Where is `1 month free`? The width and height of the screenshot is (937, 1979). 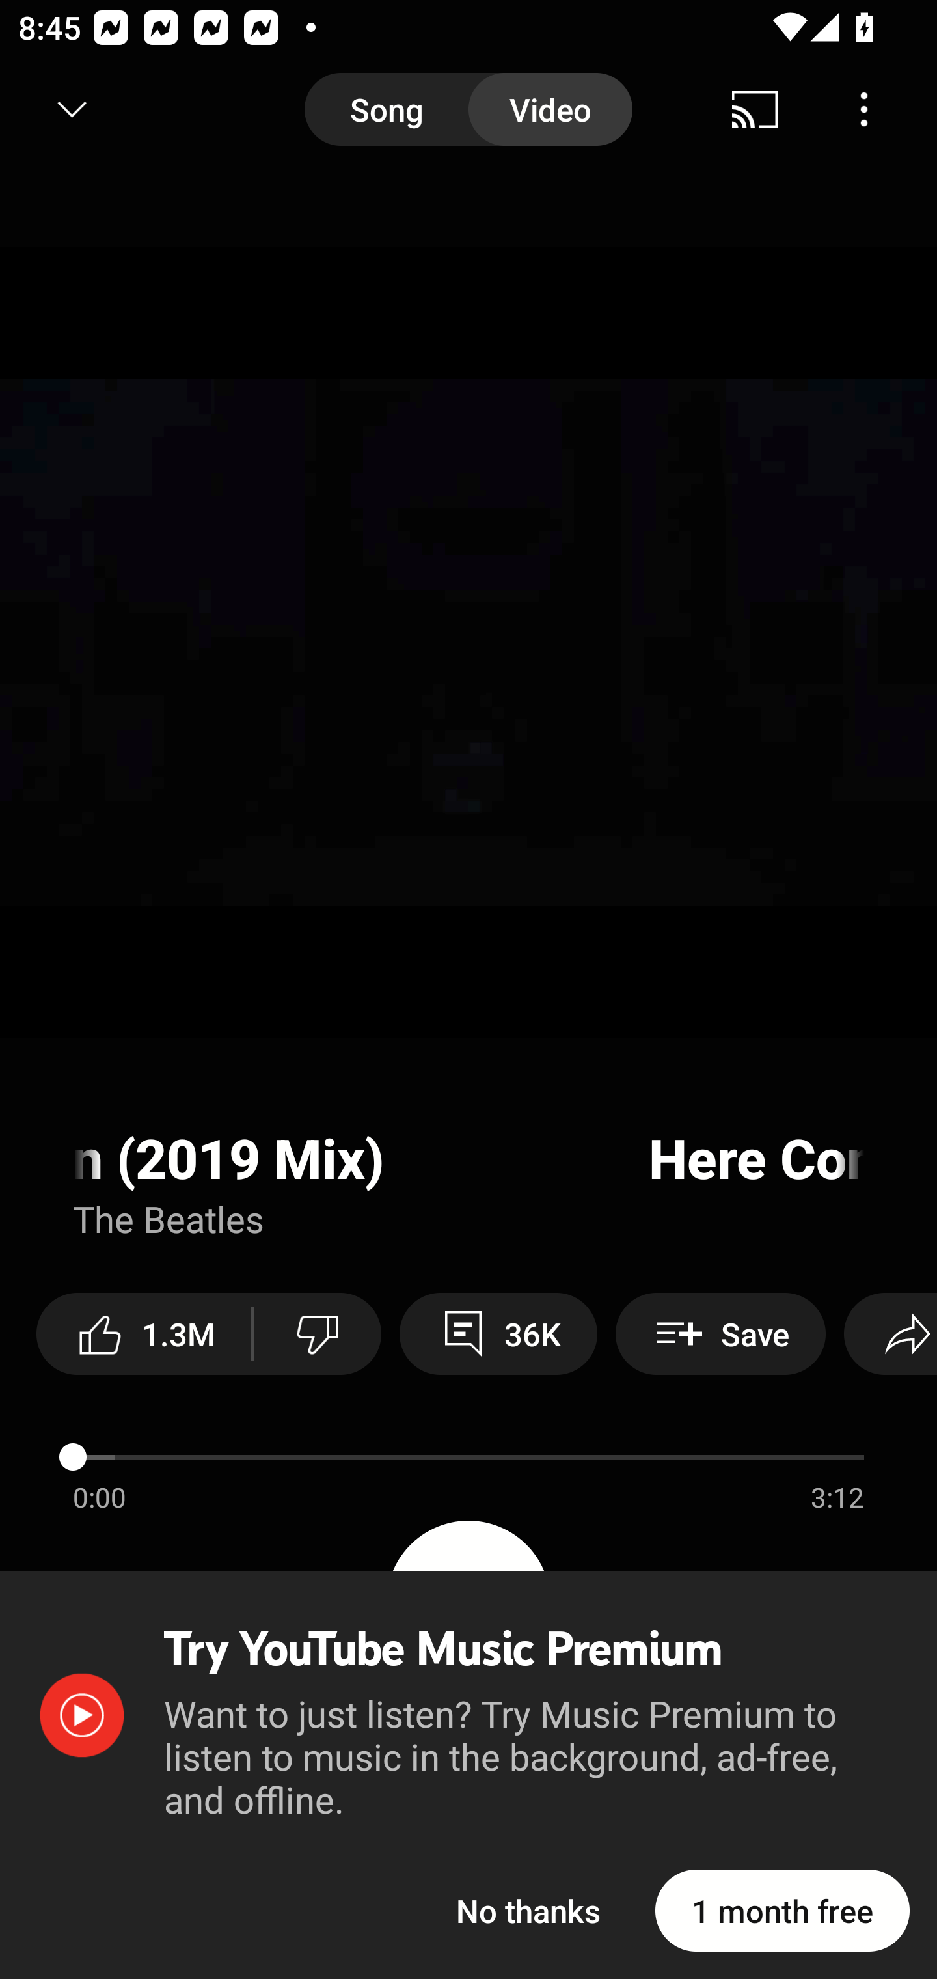 1 month free is located at coordinates (782, 1910).